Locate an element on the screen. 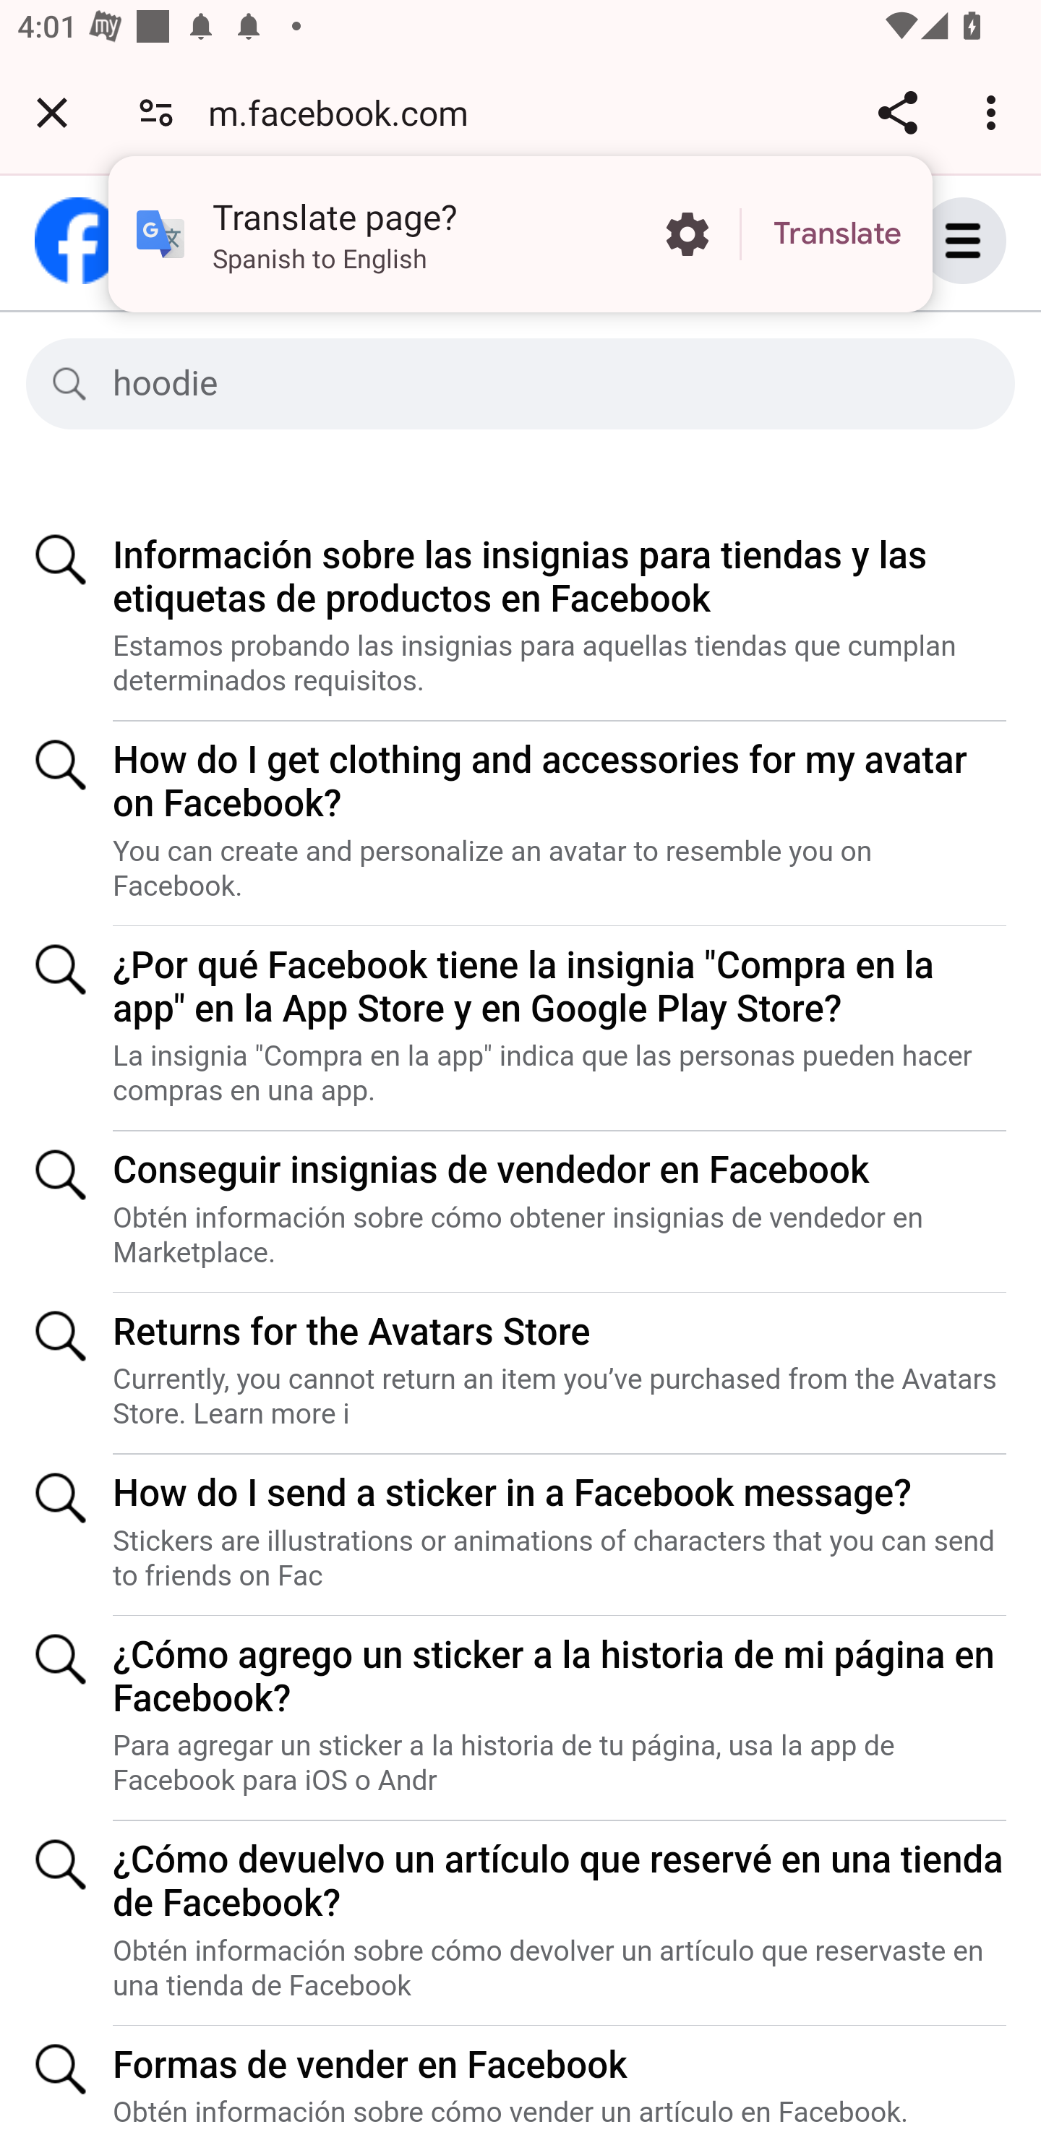 This screenshot has width=1041, height=2140. Connection is secure is located at coordinates (156, 111).